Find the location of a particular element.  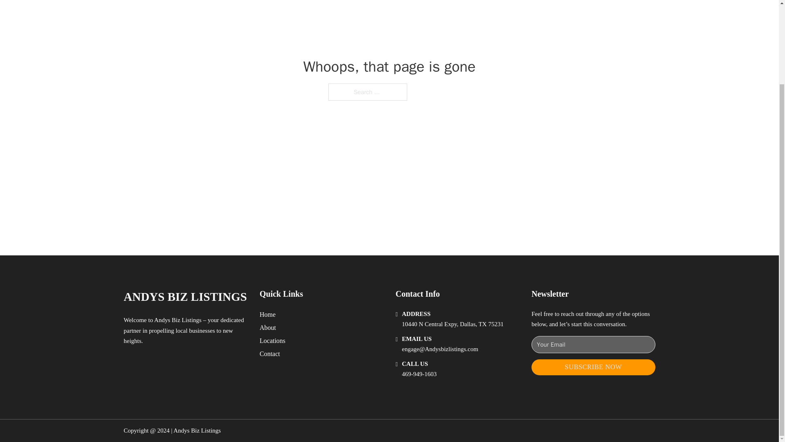

SUBSCRIBE NOW is located at coordinates (593, 367).